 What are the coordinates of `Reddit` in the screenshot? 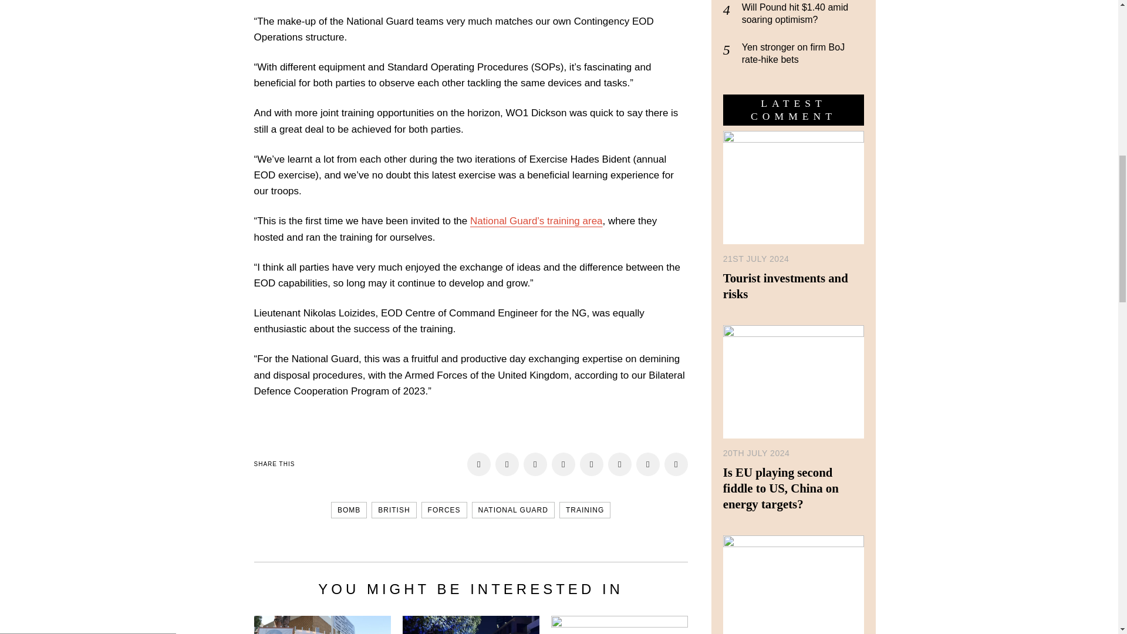 It's located at (676, 464).